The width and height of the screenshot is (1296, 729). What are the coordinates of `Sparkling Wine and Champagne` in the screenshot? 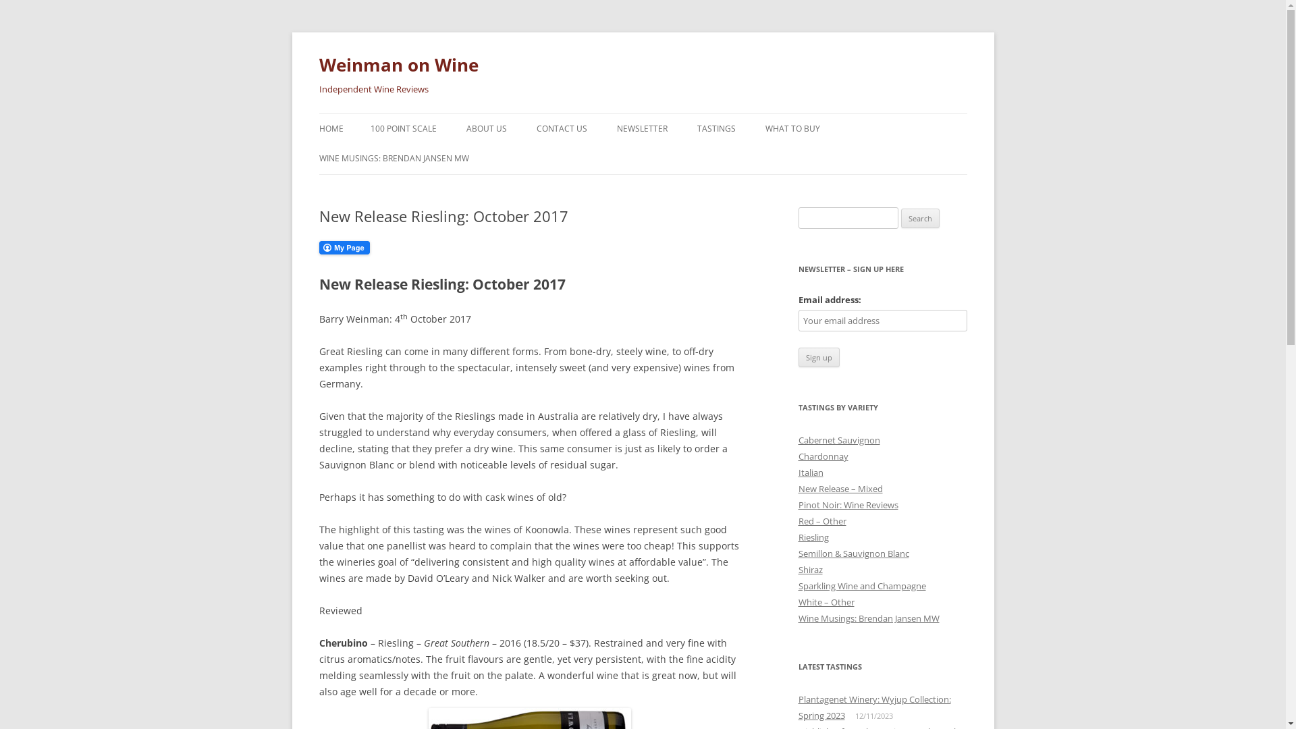 It's located at (861, 586).